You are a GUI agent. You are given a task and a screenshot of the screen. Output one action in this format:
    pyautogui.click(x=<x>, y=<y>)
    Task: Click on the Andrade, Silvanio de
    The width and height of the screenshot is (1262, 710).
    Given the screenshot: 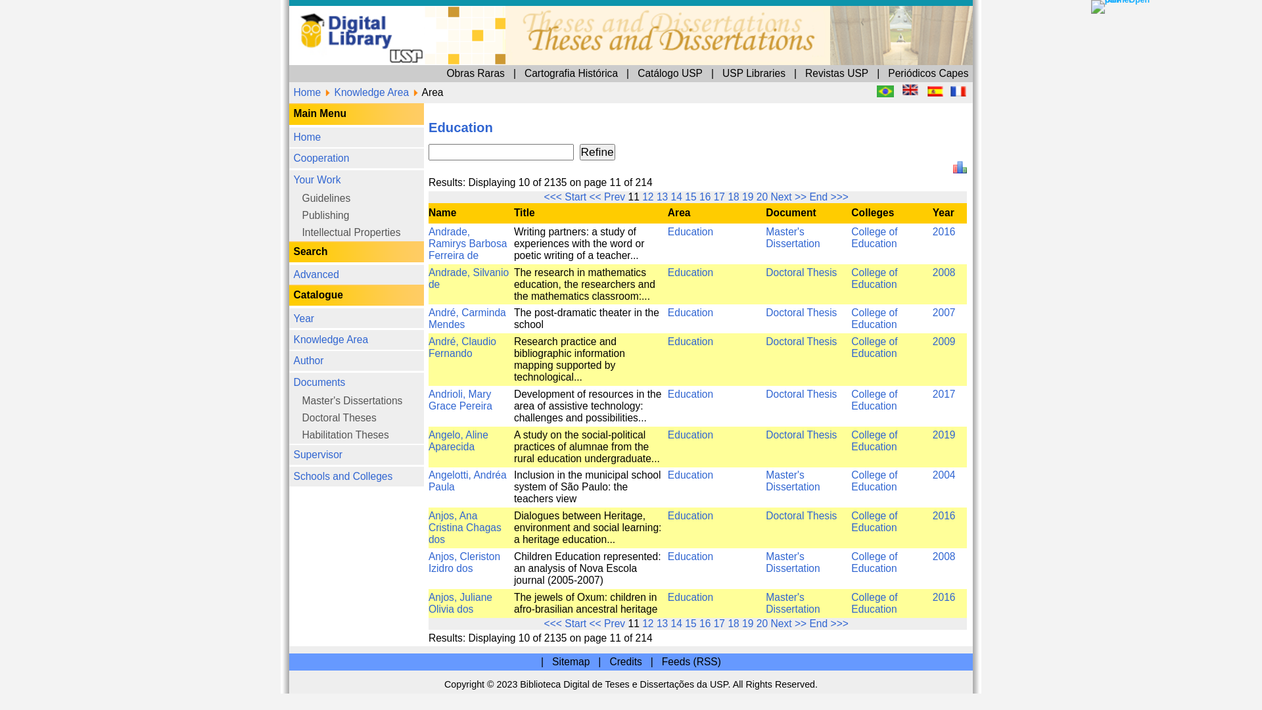 What is the action you would take?
    pyautogui.click(x=360, y=214)
    